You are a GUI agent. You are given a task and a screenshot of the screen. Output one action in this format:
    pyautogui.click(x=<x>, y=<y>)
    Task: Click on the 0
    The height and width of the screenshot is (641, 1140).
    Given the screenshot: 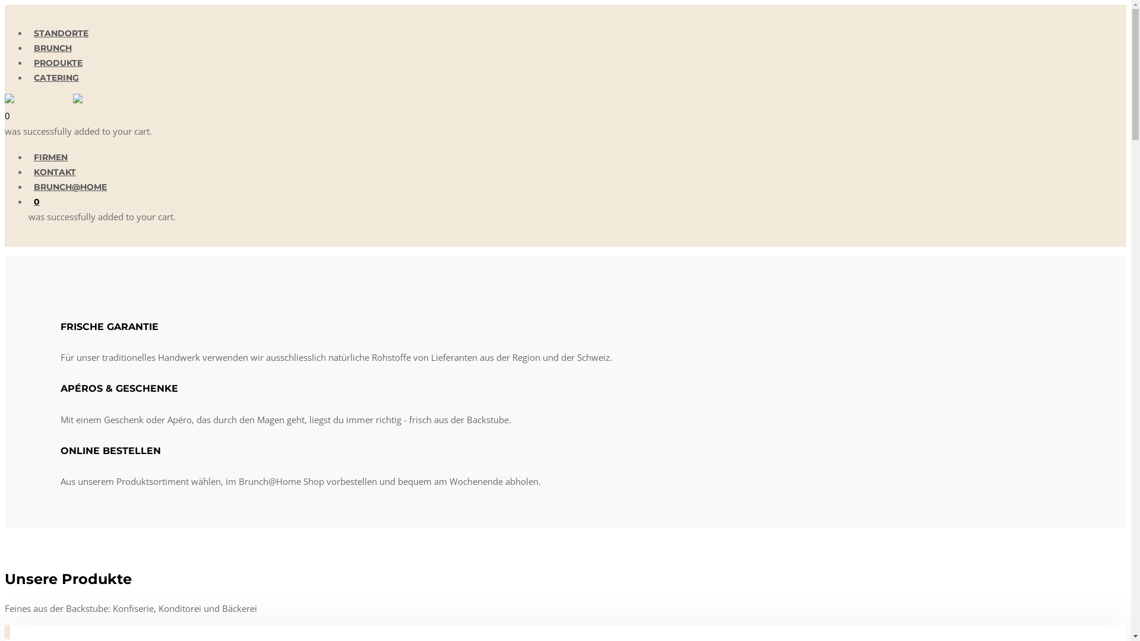 What is the action you would take?
    pyautogui.click(x=37, y=202)
    